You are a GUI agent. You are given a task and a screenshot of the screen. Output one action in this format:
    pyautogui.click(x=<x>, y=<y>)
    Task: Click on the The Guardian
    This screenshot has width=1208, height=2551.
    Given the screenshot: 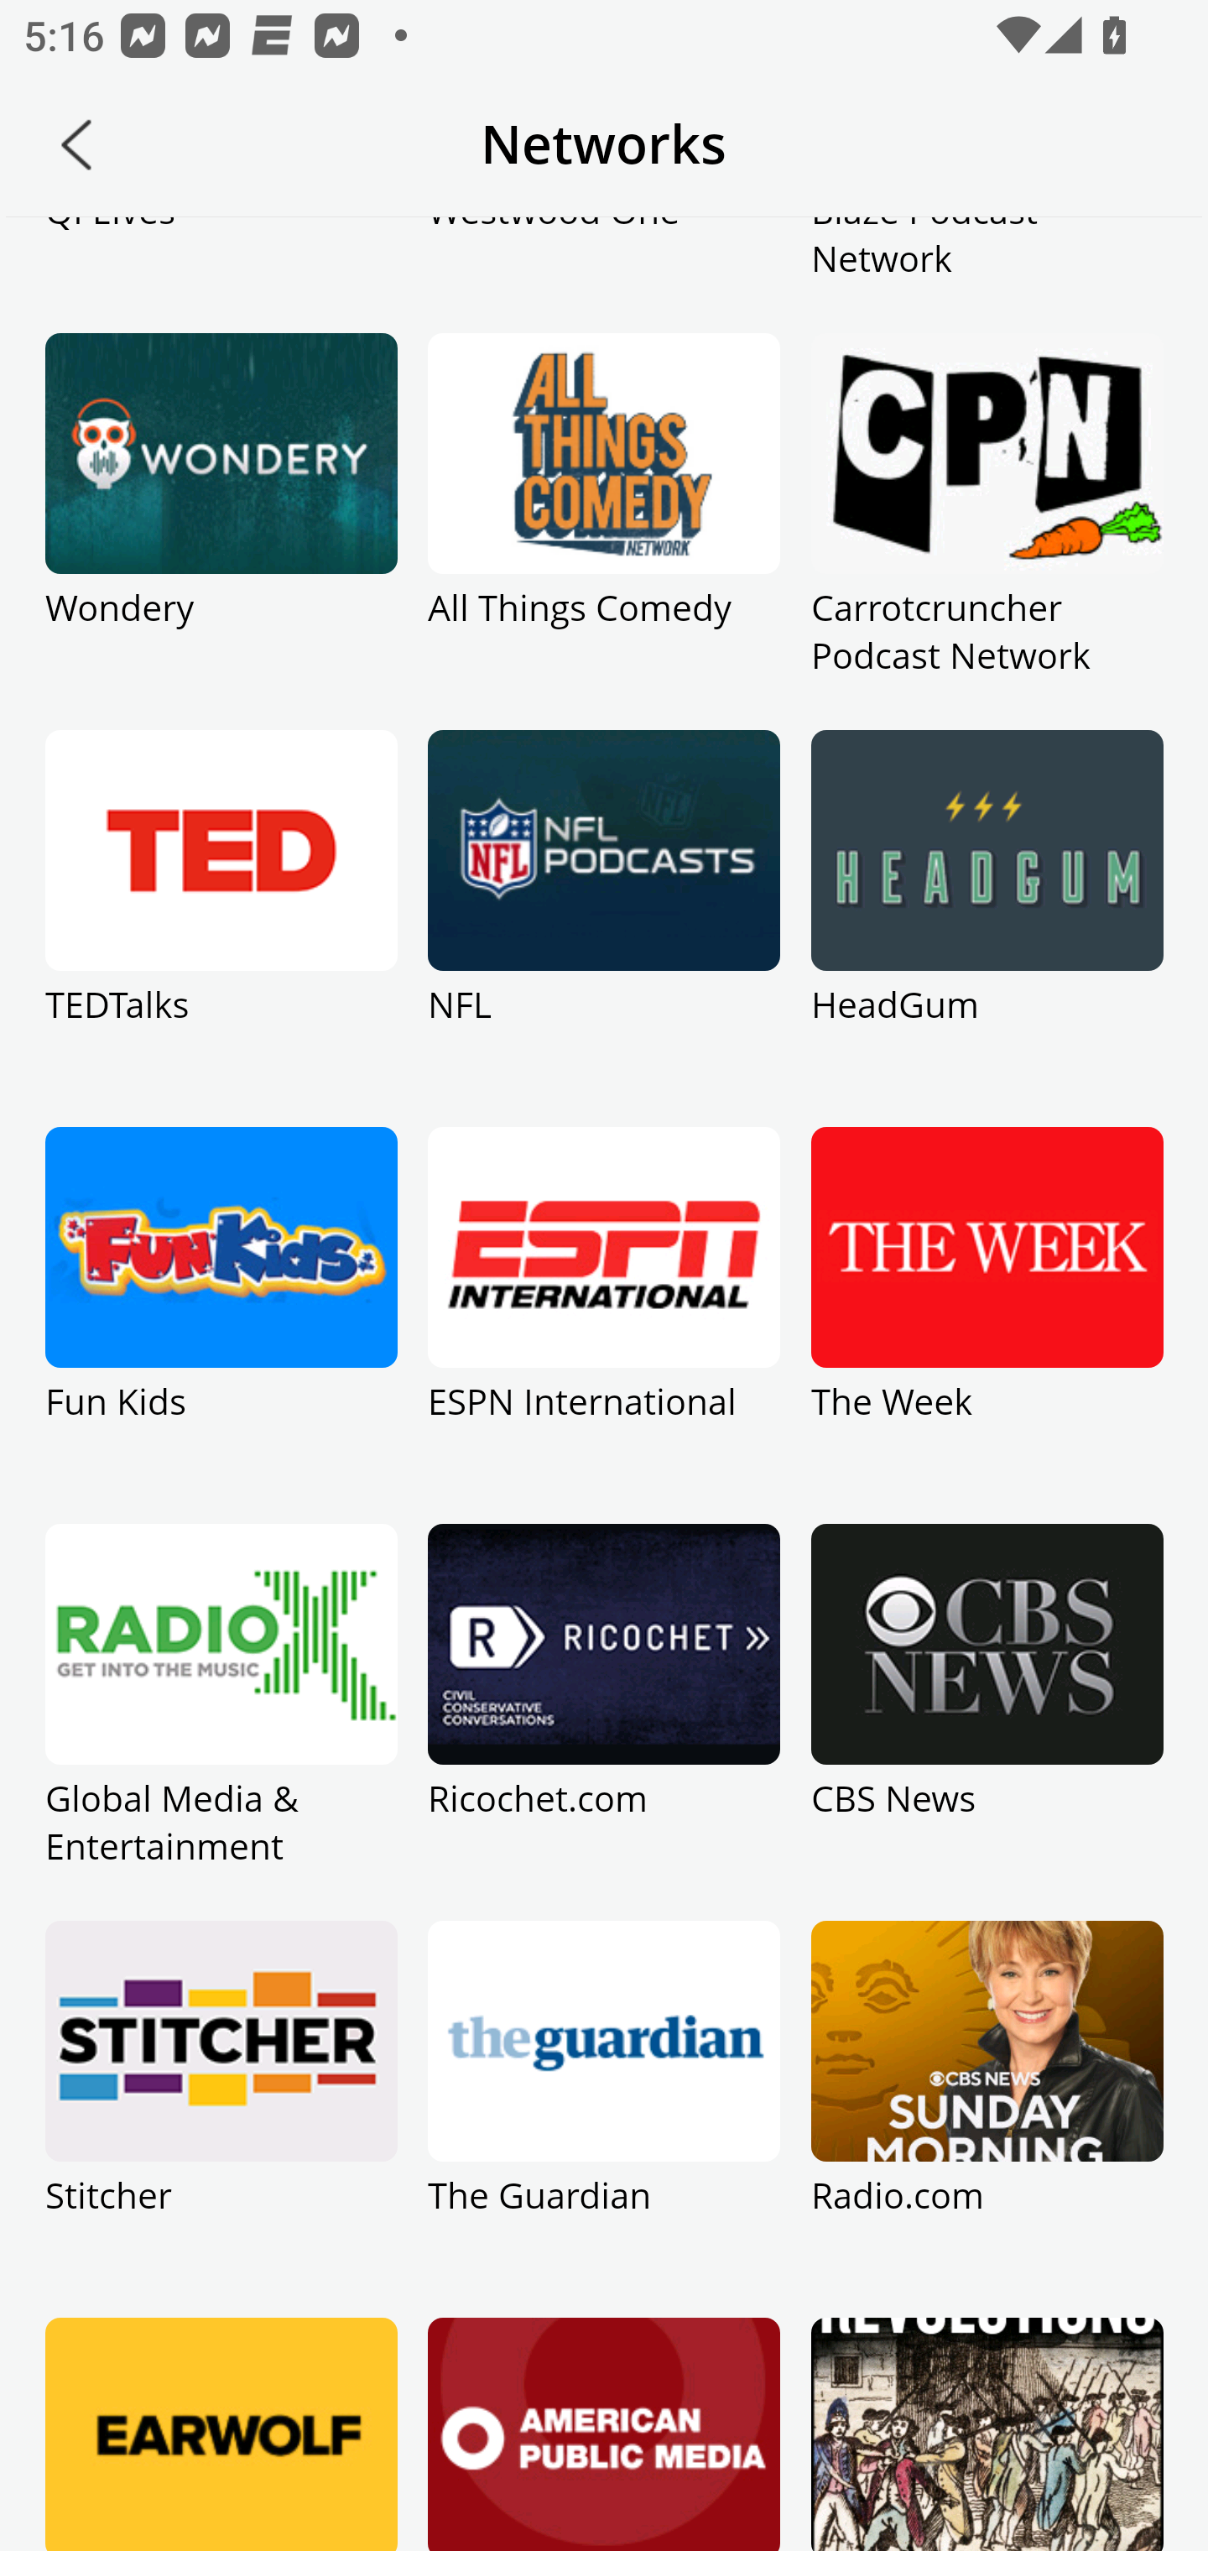 What is the action you would take?
    pyautogui.click(x=604, y=2120)
    